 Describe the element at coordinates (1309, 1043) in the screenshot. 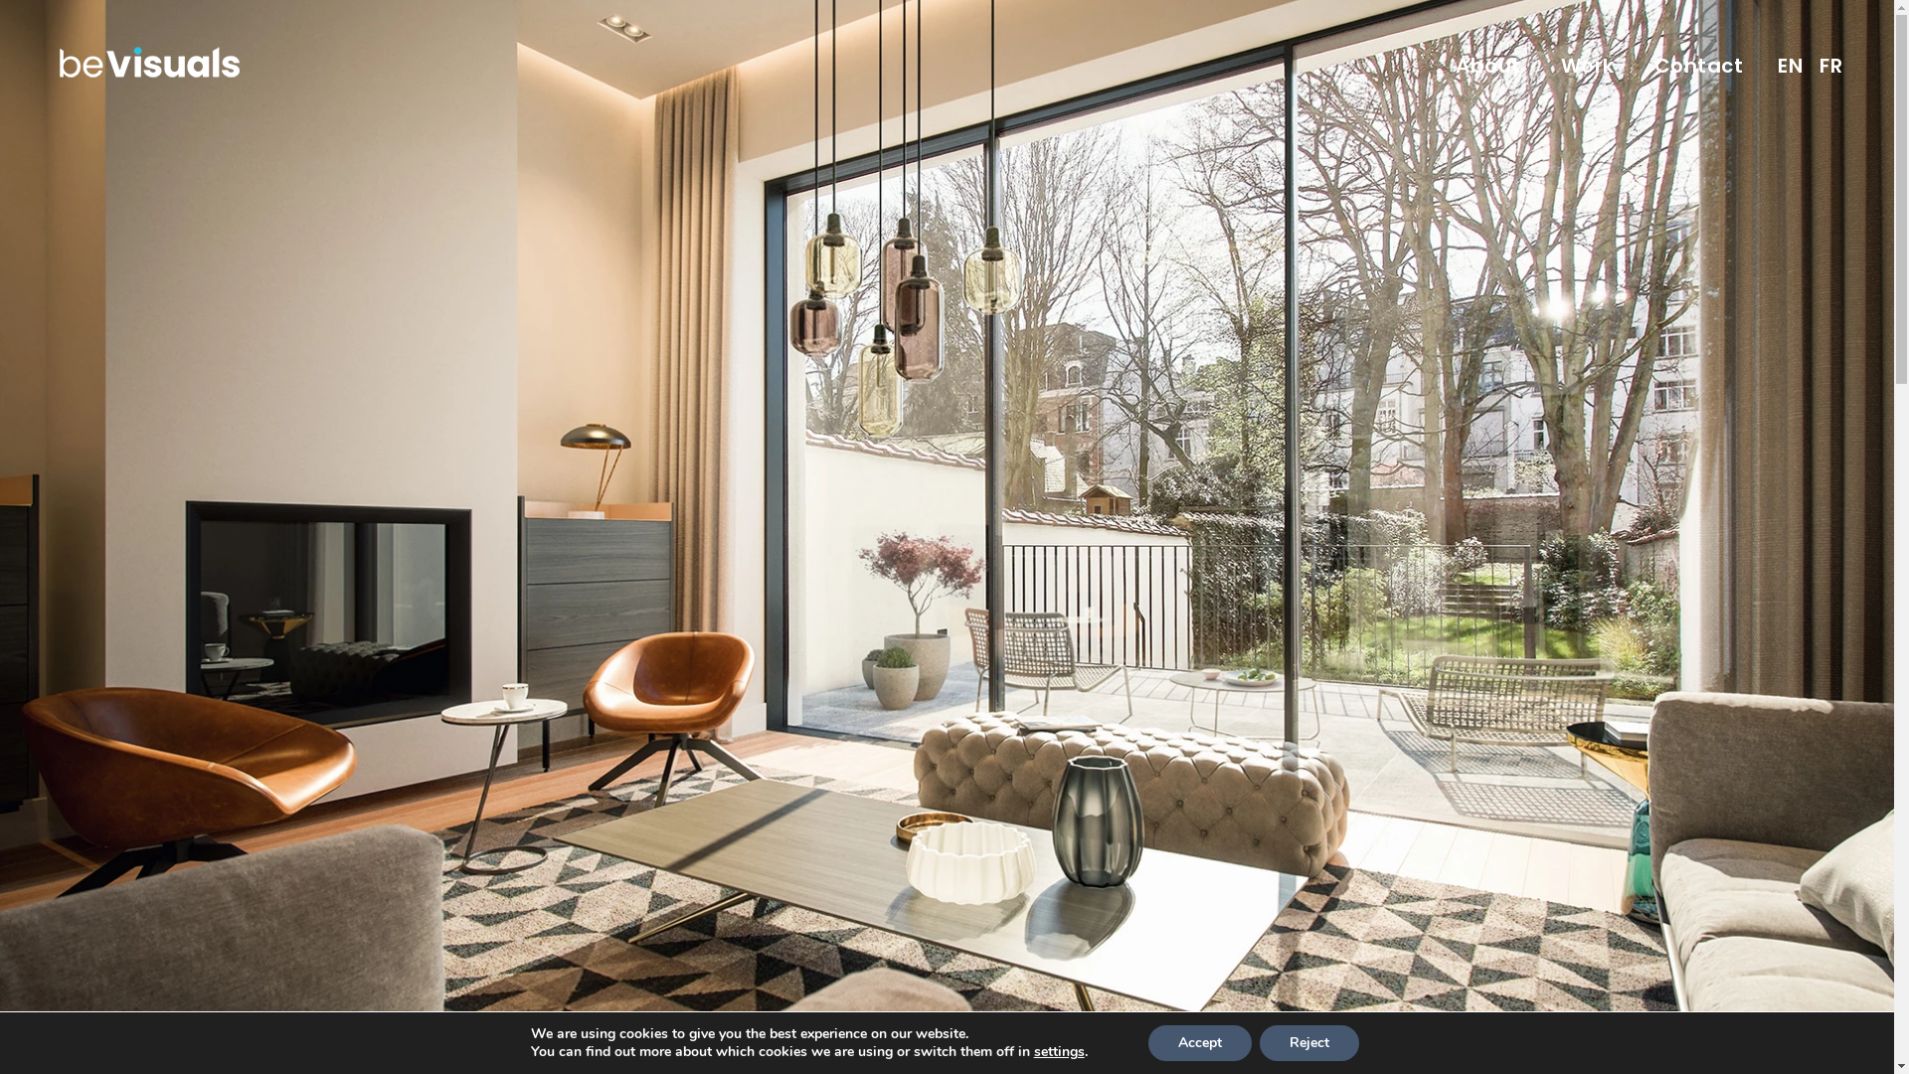

I see `Reject` at that location.